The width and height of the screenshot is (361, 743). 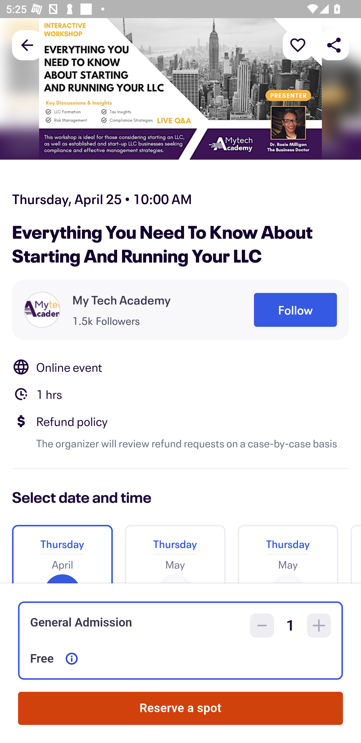 I want to click on Location Online event, so click(x=180, y=367).